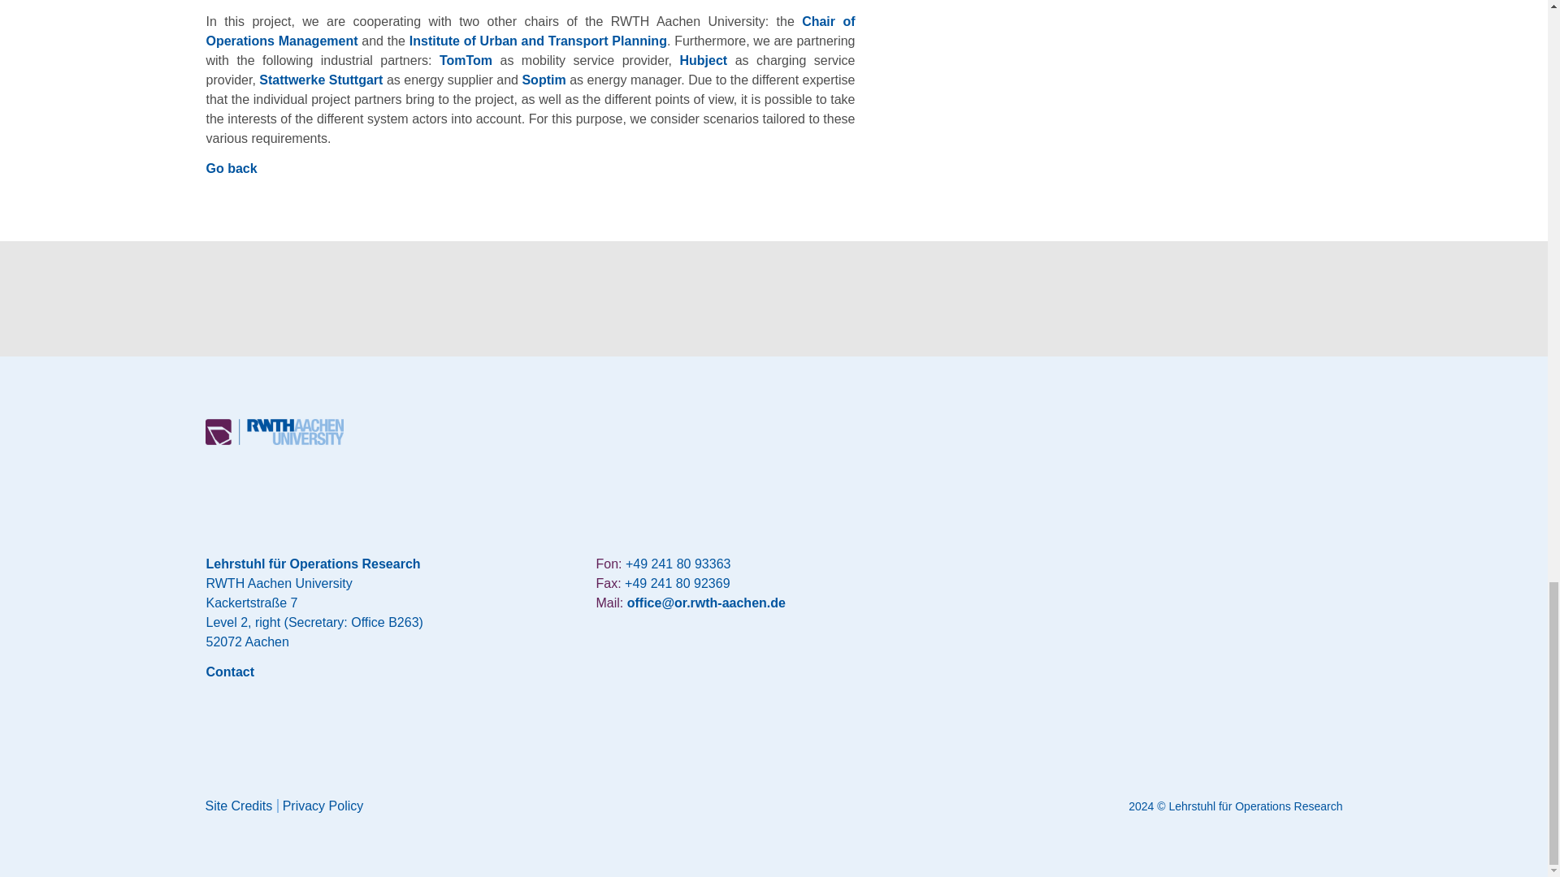  I want to click on Home, so click(273, 440).